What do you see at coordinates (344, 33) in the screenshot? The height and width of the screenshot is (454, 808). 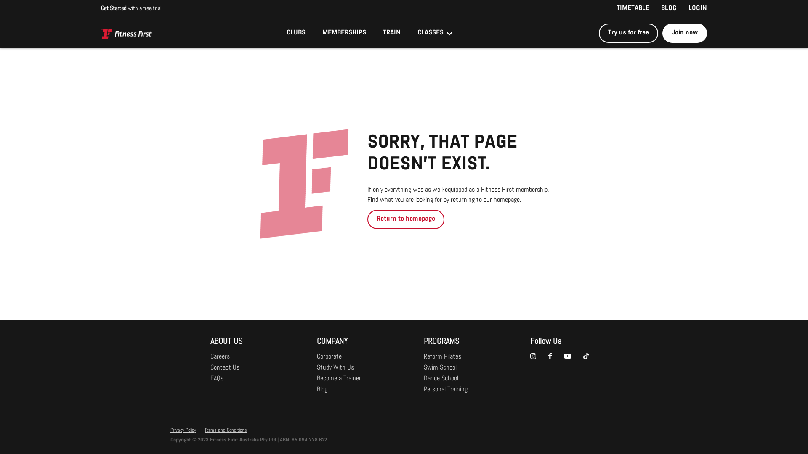 I see `MEMBERSHIPS` at bounding box center [344, 33].